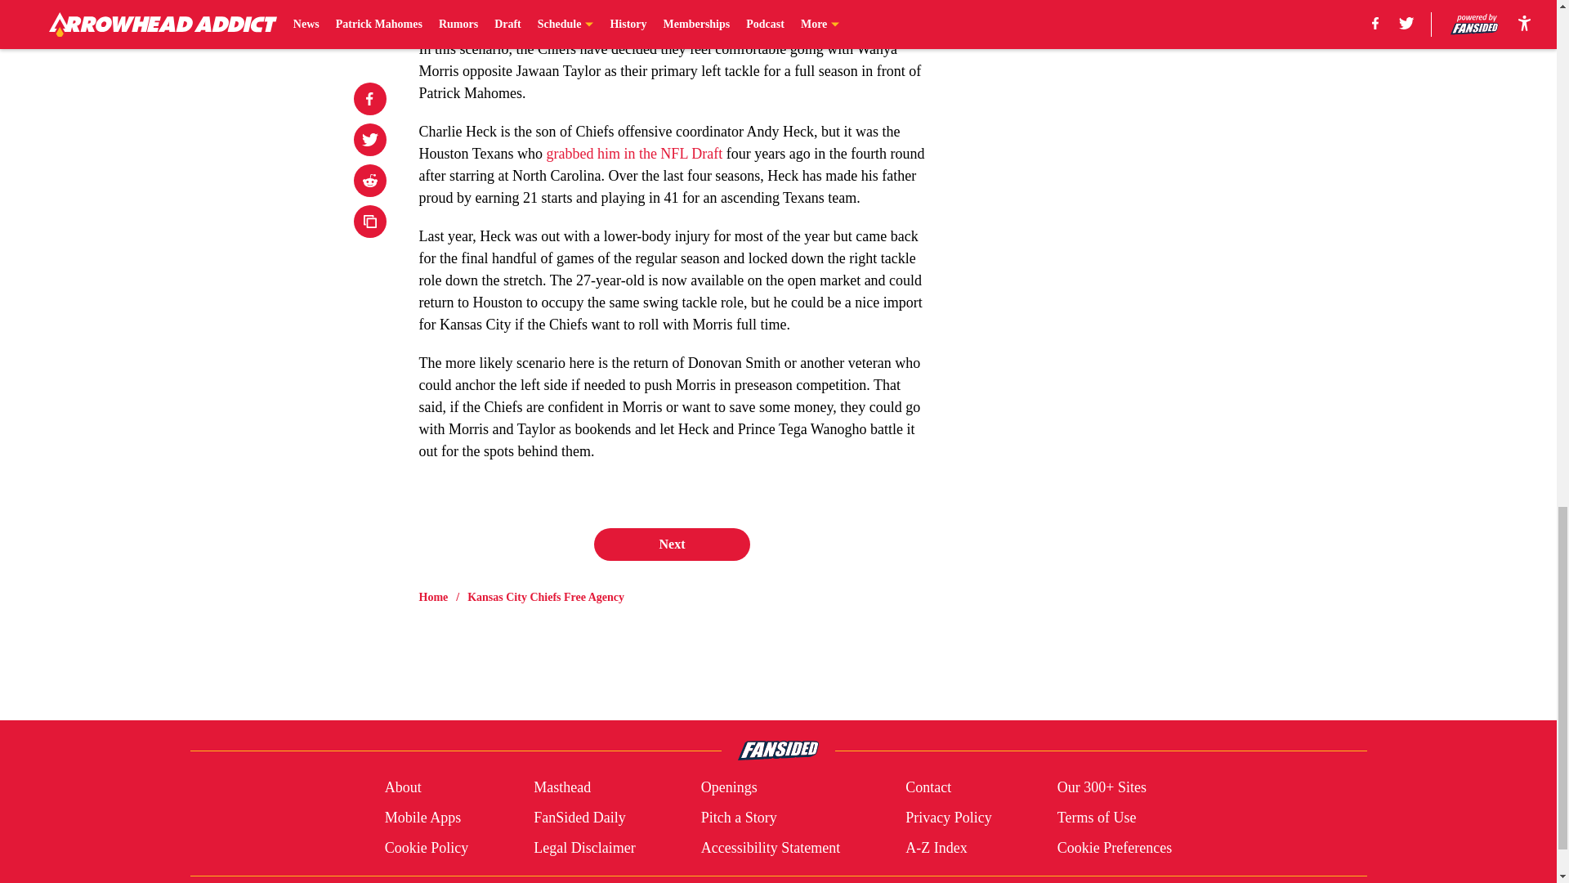 The width and height of the screenshot is (1569, 883). Describe the element at coordinates (403, 788) in the screenshot. I see `About` at that location.